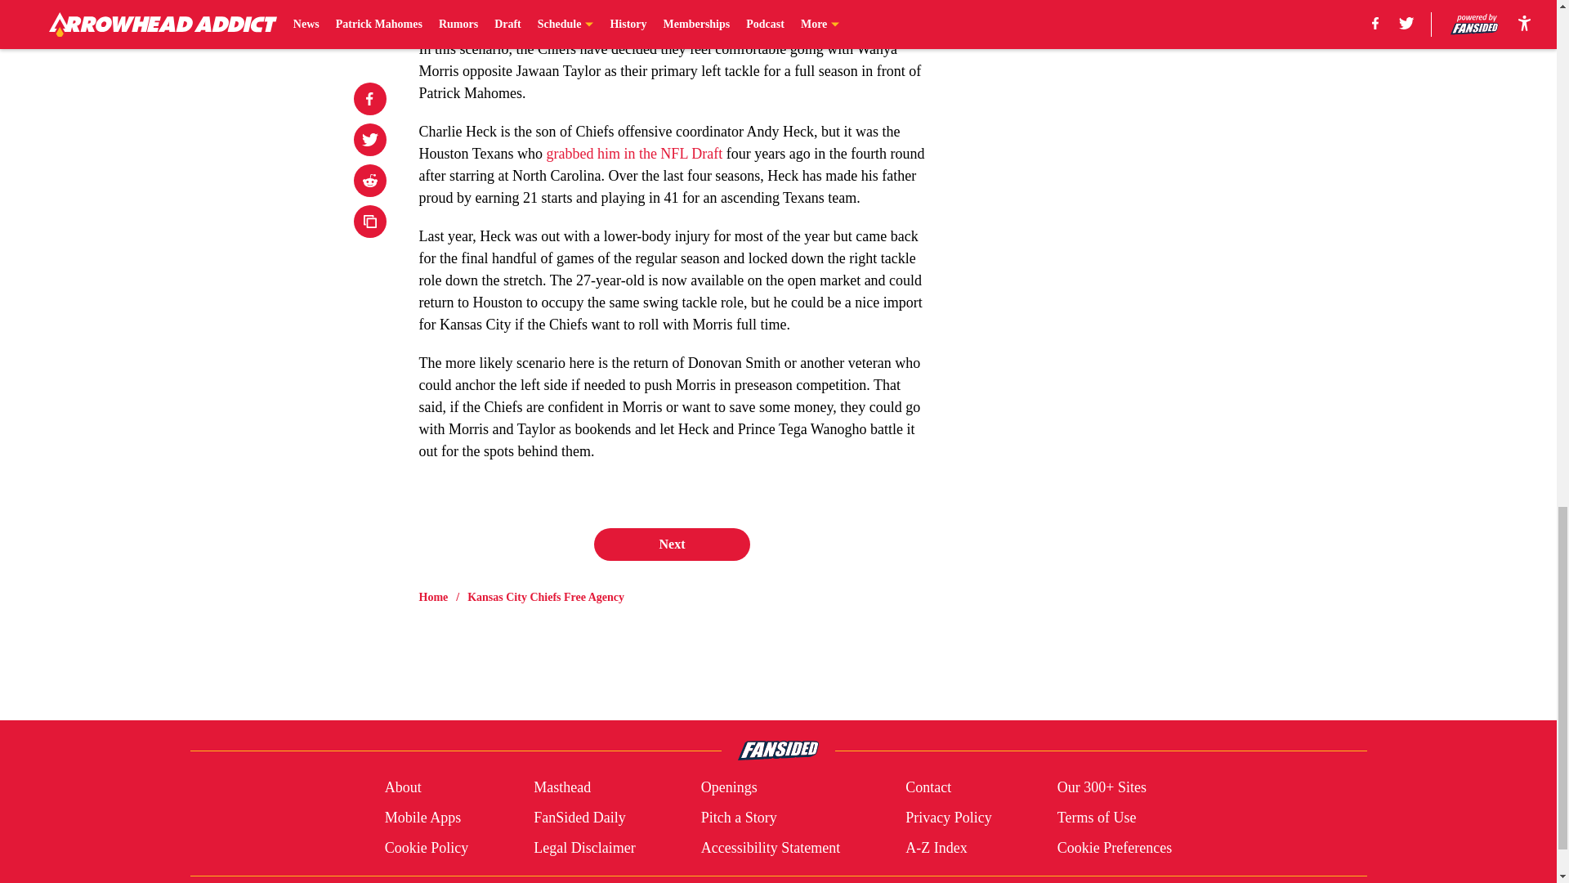 The width and height of the screenshot is (1569, 883). Describe the element at coordinates (403, 788) in the screenshot. I see `About` at that location.